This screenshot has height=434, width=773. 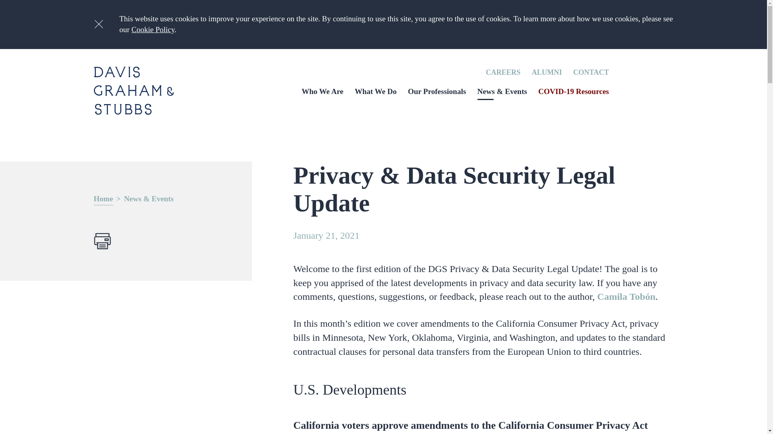 I want to click on Cookie Policy, so click(x=153, y=29).